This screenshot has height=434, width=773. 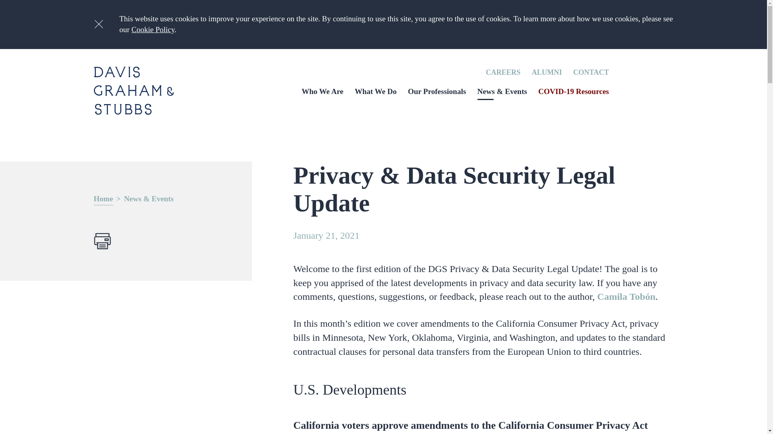 I want to click on Cookie Policy, so click(x=153, y=29).